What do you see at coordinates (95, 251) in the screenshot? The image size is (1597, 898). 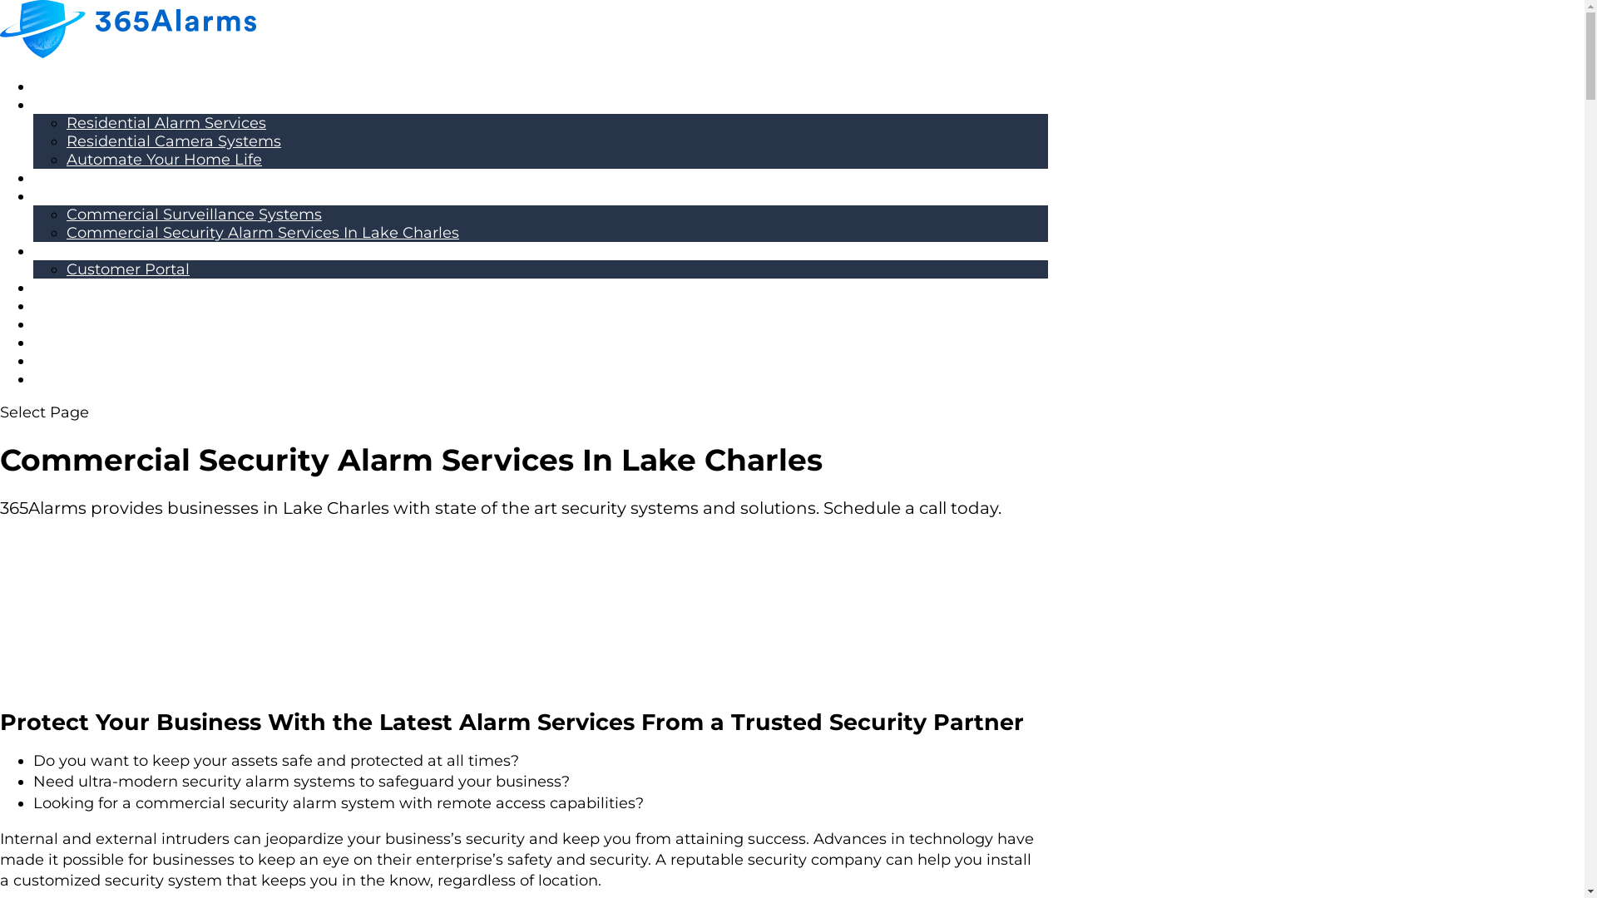 I see `Customer Portal` at bounding box center [95, 251].